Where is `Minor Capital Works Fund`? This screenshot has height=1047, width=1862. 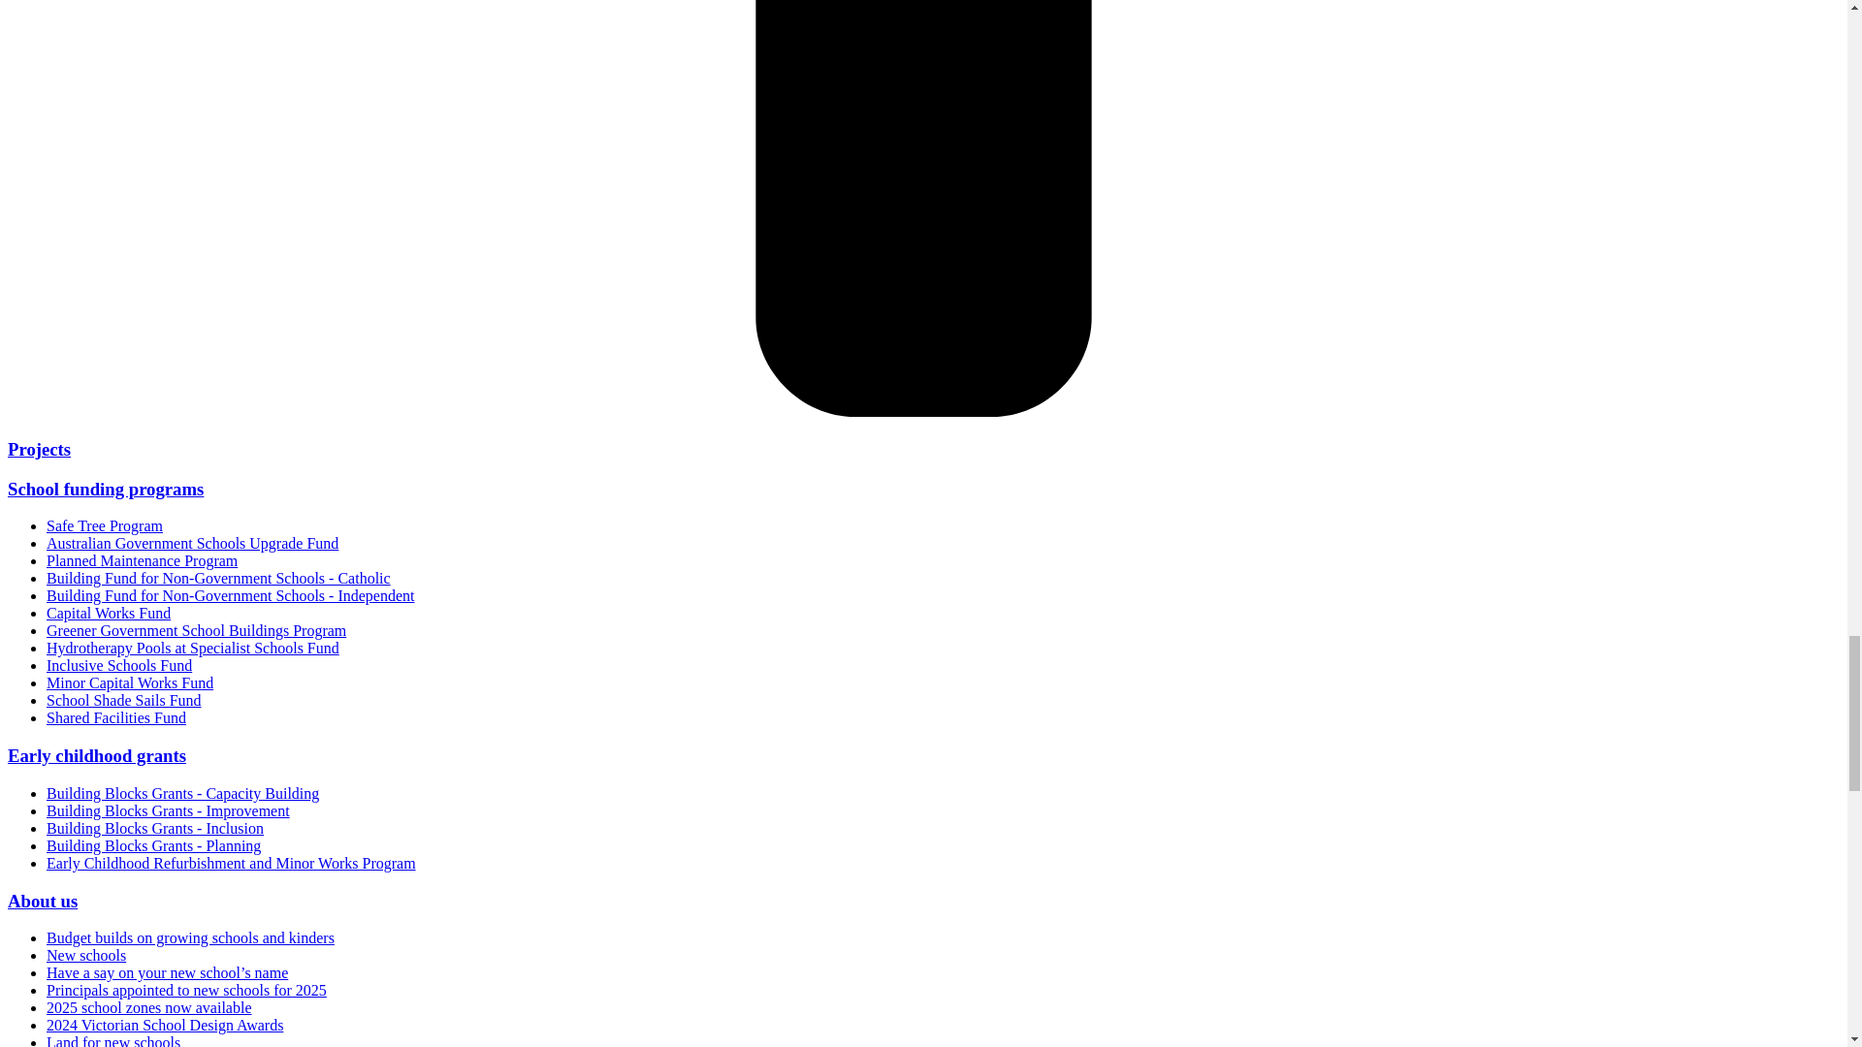
Minor Capital Works Fund is located at coordinates (130, 682).